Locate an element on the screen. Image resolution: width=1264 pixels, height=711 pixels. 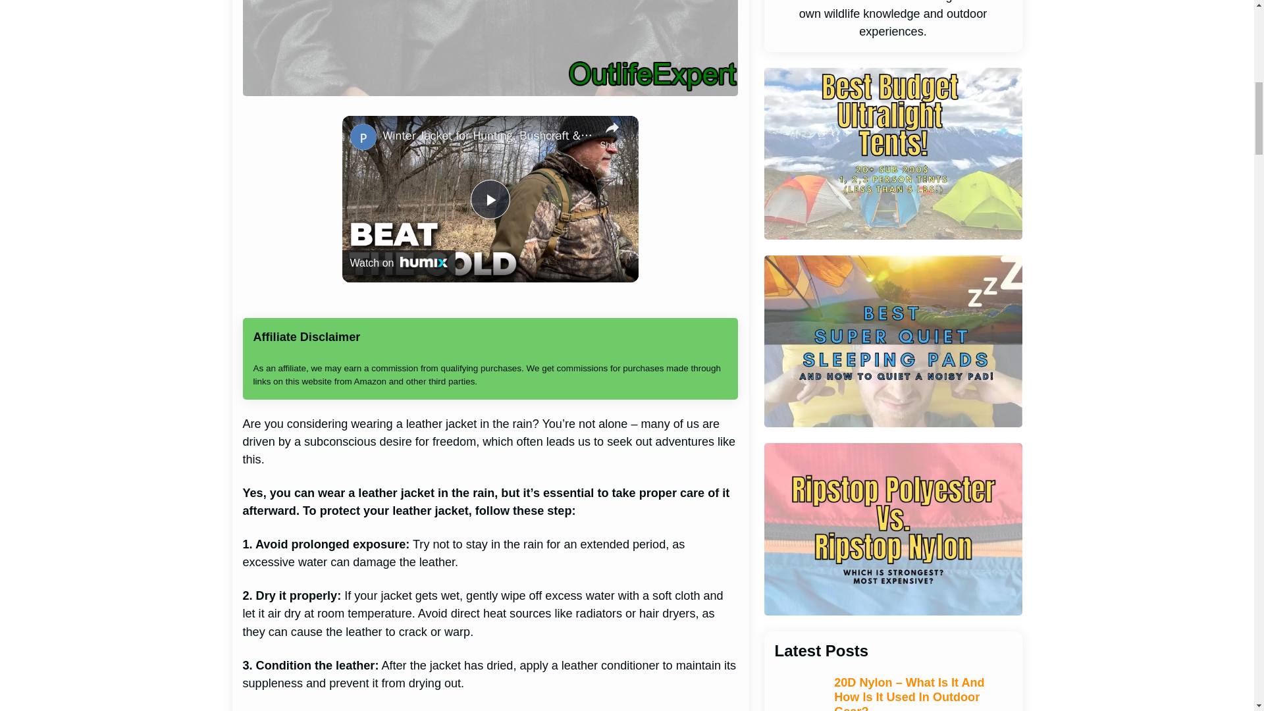
share is located at coordinates (612, 134).